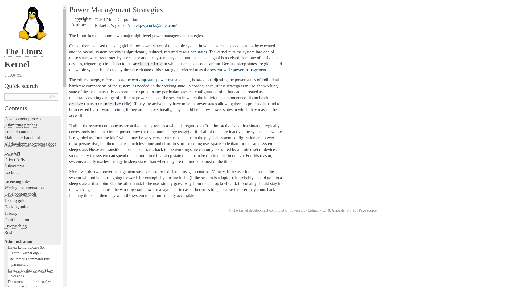 This screenshot has height=287, width=511. I want to click on Licensing rules, so click(17, 181).